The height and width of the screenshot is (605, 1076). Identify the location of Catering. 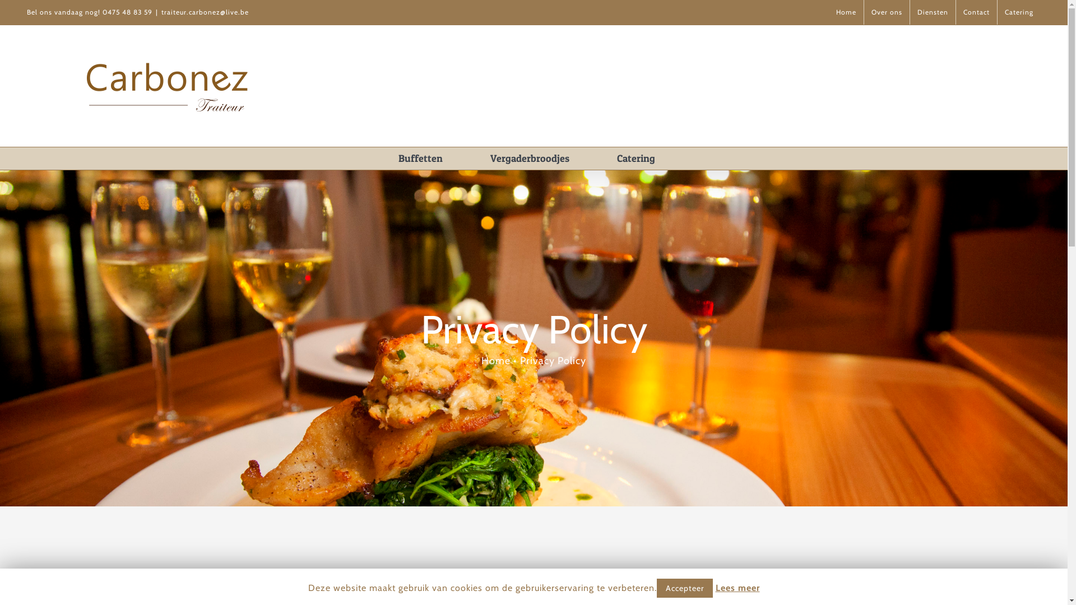
(636, 159).